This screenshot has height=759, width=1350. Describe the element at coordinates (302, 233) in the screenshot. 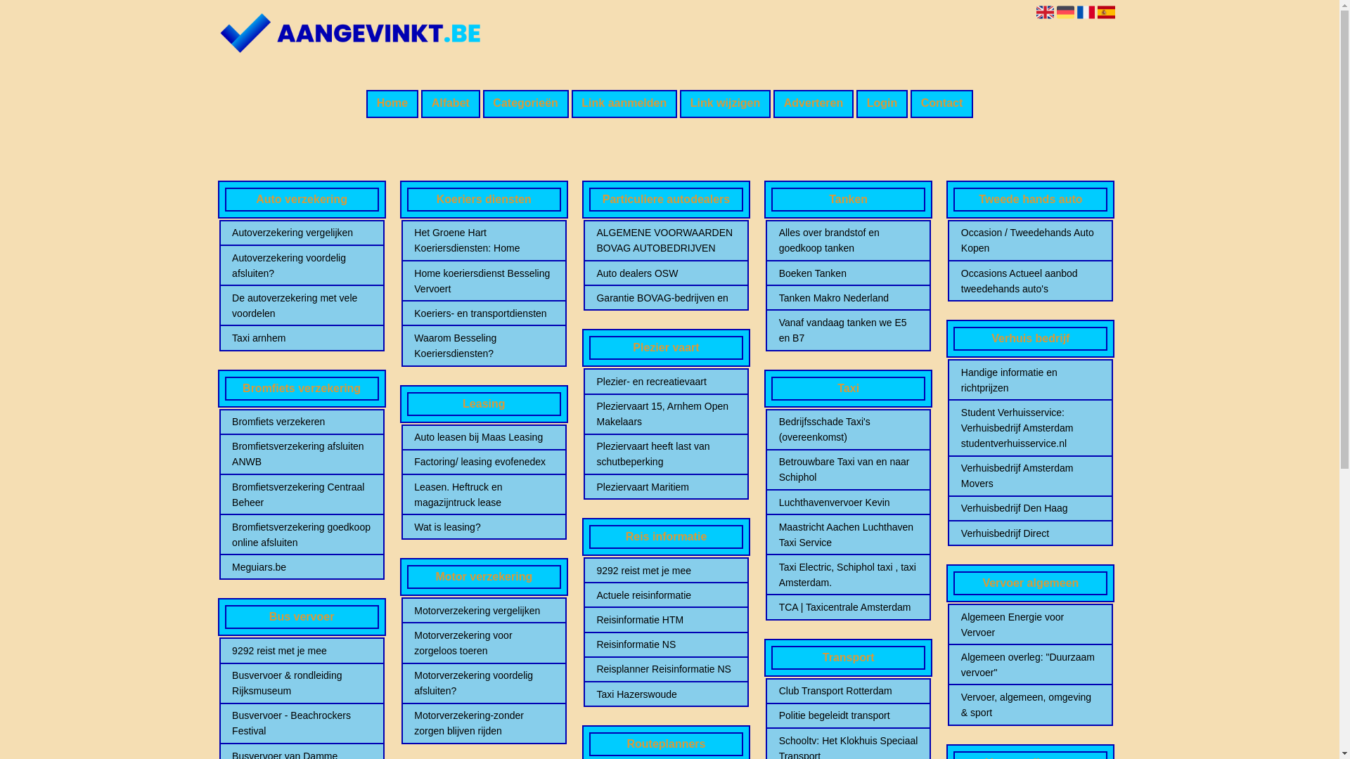

I see `Autoverzekering vergelijken` at that location.